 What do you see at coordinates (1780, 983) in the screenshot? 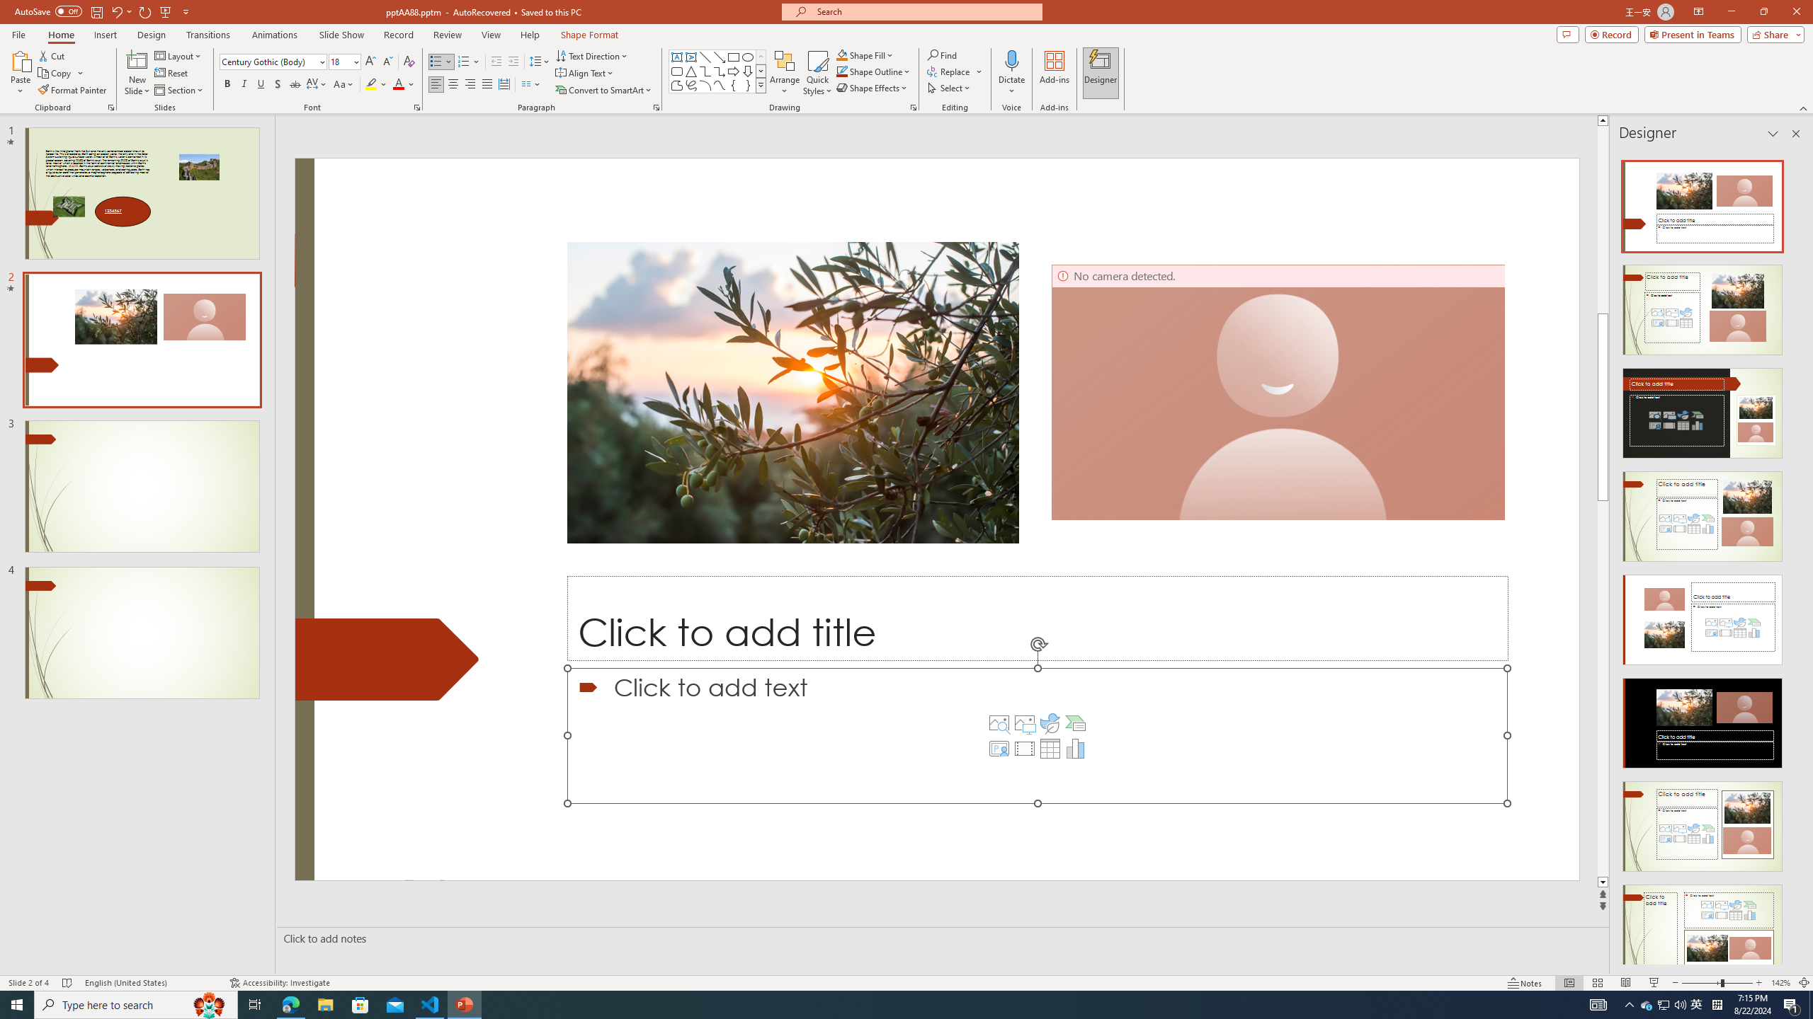
I see `Zoom 142%` at bounding box center [1780, 983].